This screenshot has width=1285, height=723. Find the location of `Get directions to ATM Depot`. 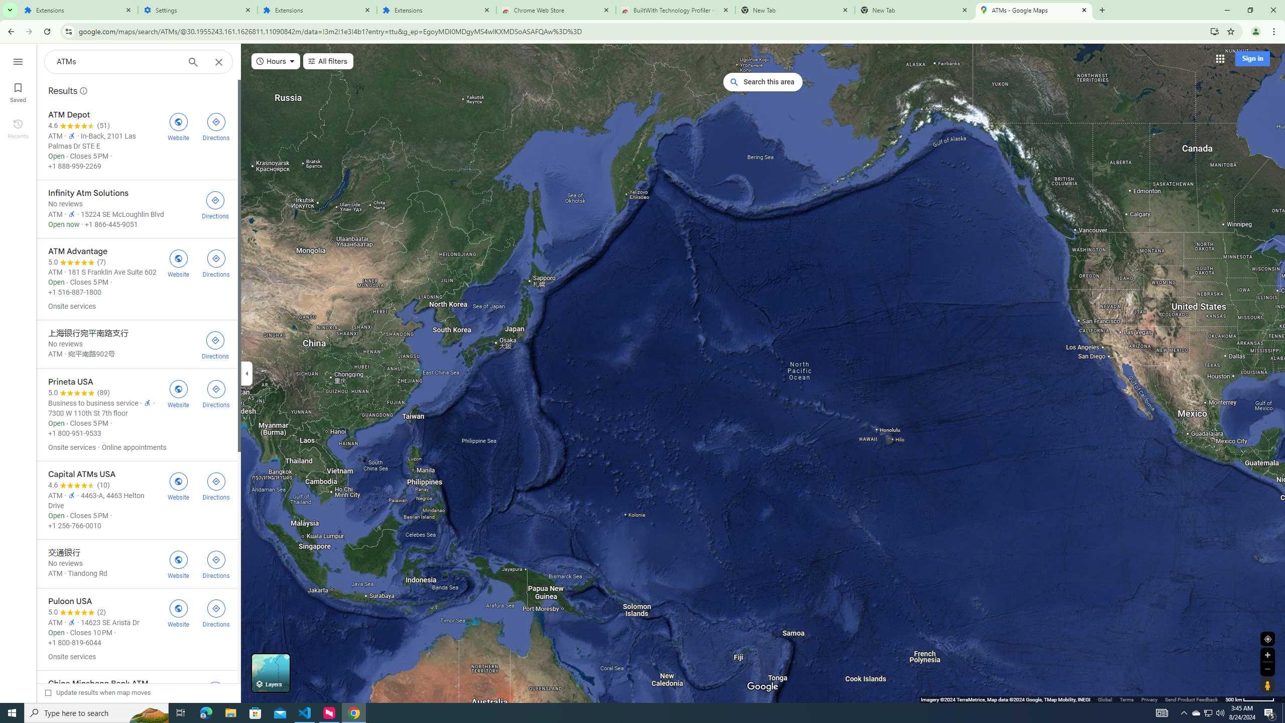

Get directions to ATM Depot is located at coordinates (216, 126).